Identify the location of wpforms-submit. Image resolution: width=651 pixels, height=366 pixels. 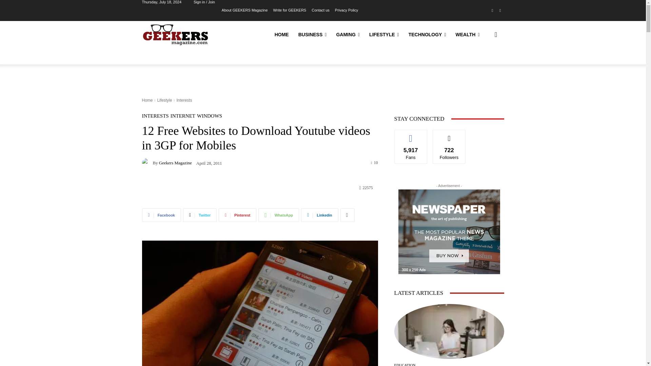
(241, 243).